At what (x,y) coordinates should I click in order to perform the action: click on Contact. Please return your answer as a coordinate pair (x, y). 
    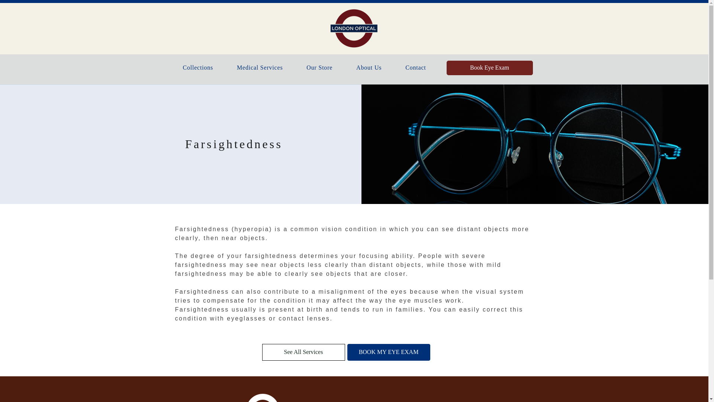
    Looking at the image, I should click on (415, 68).